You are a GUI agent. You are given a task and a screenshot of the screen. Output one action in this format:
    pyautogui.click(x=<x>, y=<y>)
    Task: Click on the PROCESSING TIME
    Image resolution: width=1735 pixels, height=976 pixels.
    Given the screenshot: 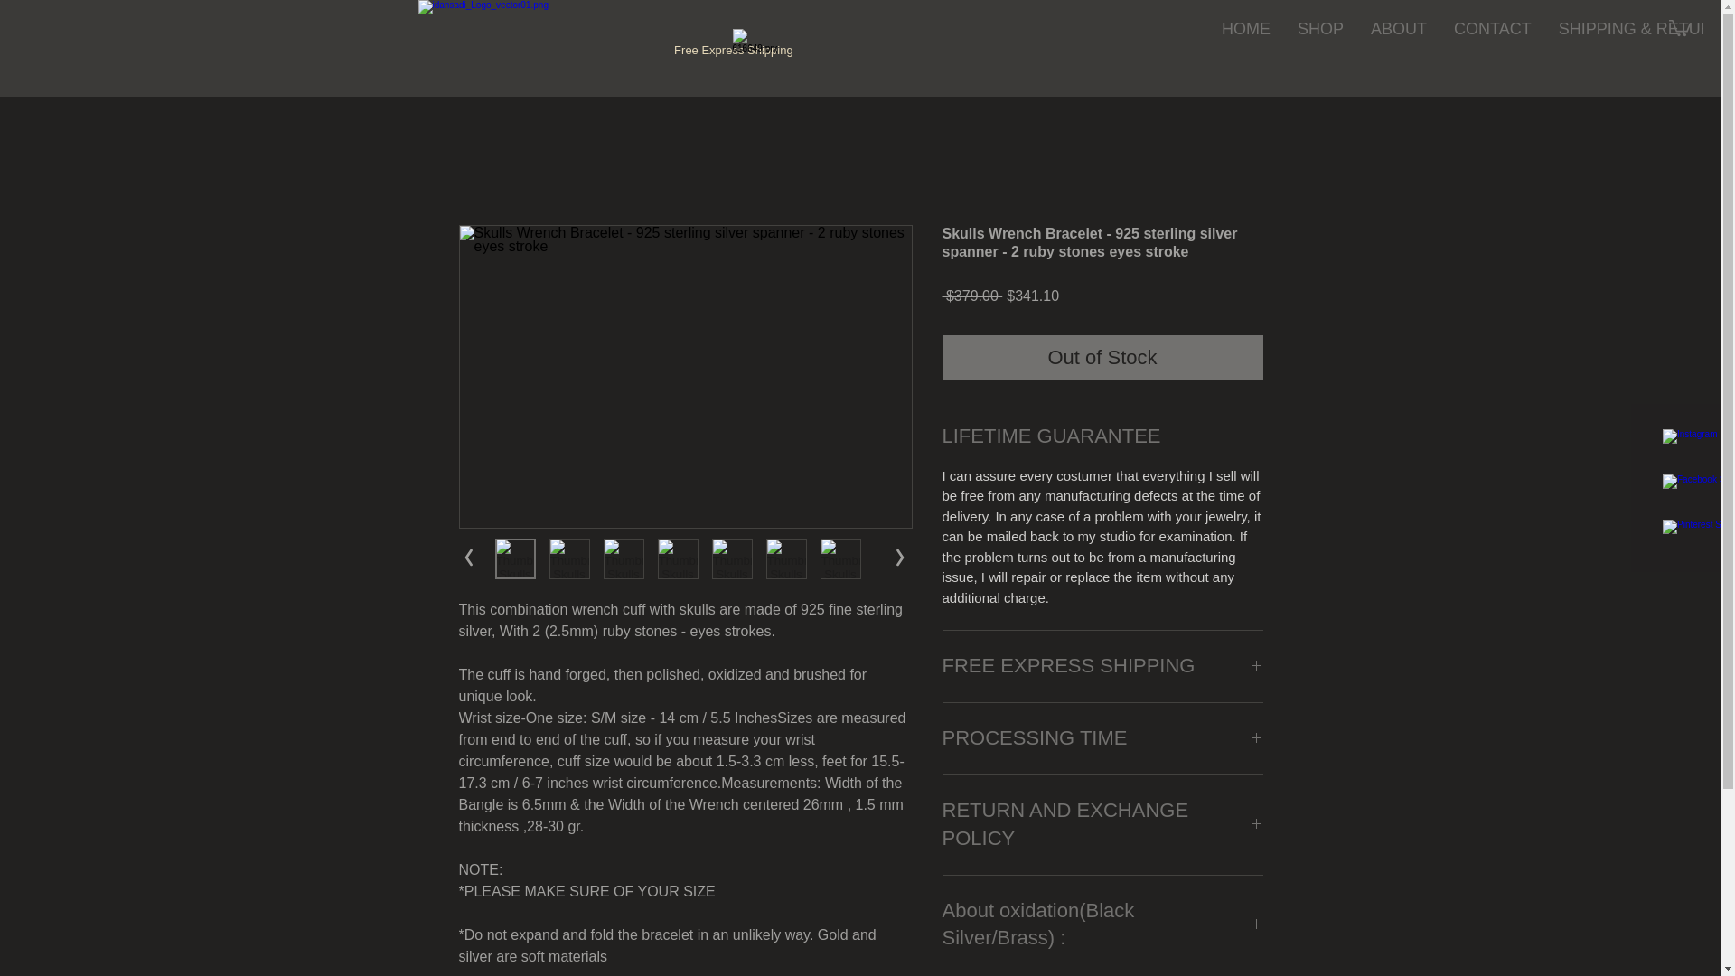 What is the action you would take?
    pyautogui.click(x=1102, y=738)
    